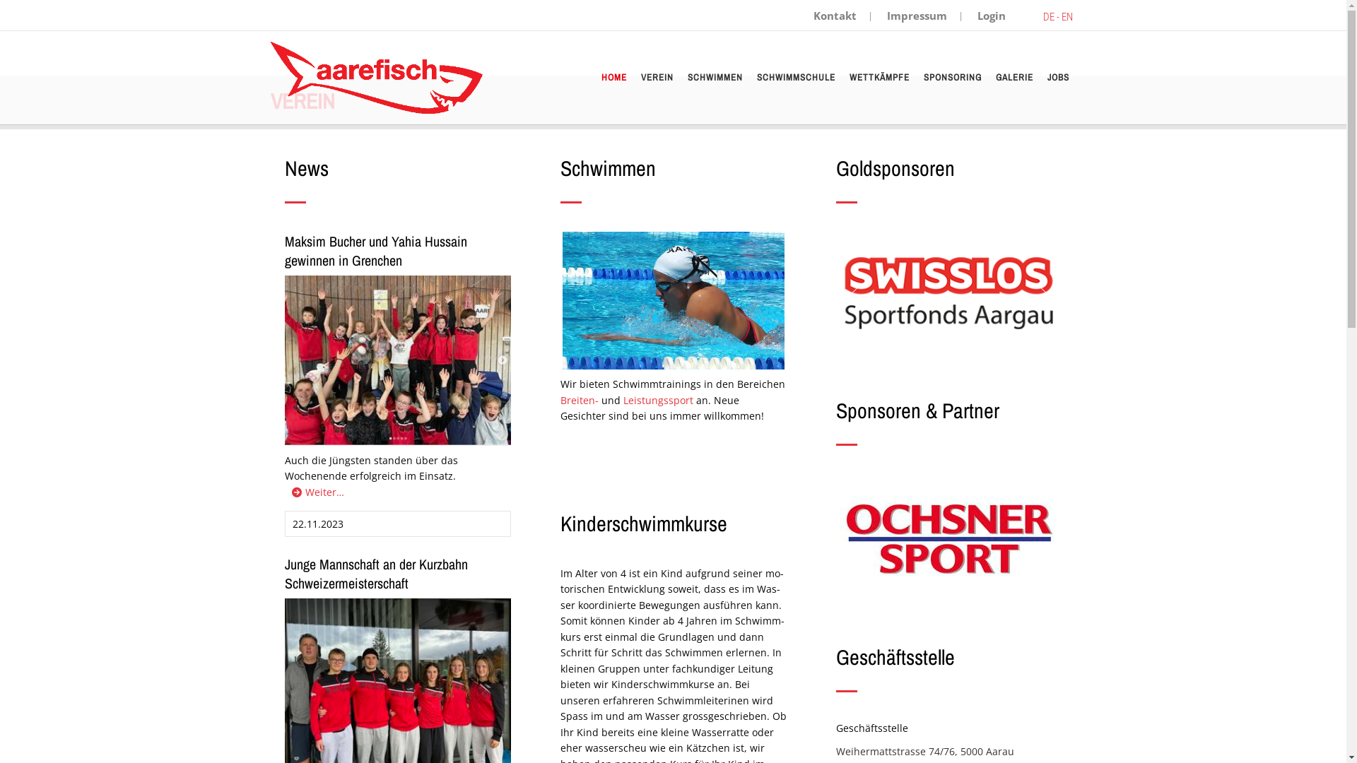 This screenshot has width=1357, height=763. I want to click on JOBS, so click(1059, 77).